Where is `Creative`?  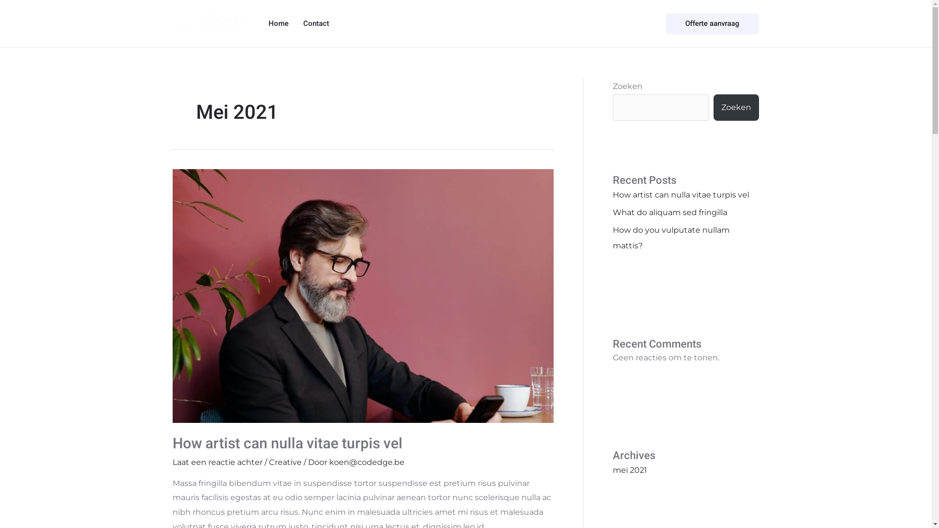 Creative is located at coordinates (286, 462).